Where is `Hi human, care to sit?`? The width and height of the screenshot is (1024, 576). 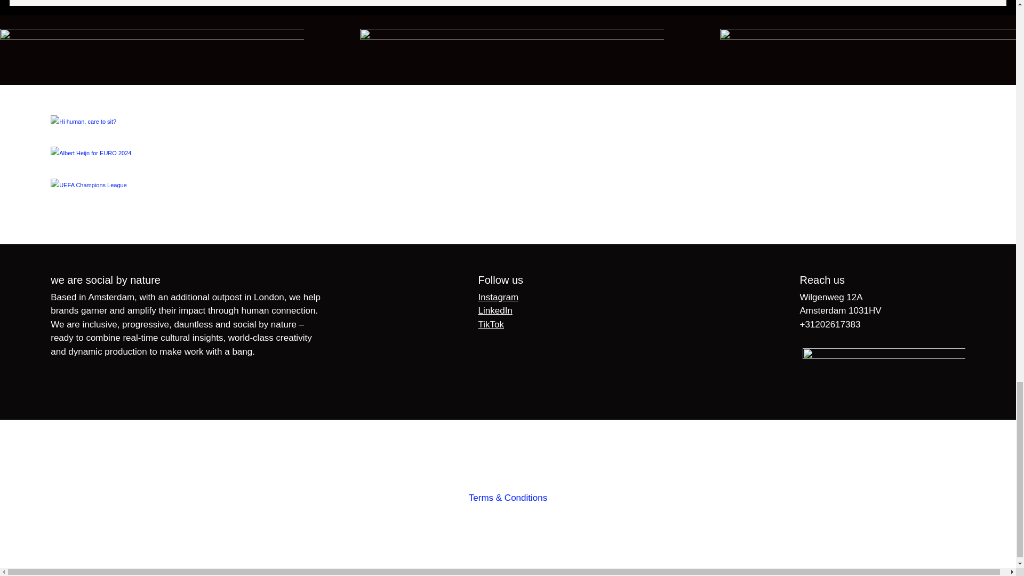
Hi human, care to sit? is located at coordinates (508, 134).